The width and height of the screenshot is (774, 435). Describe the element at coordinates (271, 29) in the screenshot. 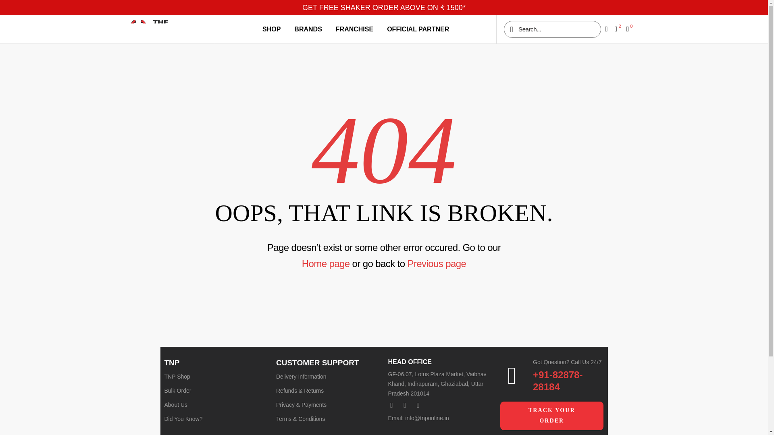

I see `SHOP` at that location.